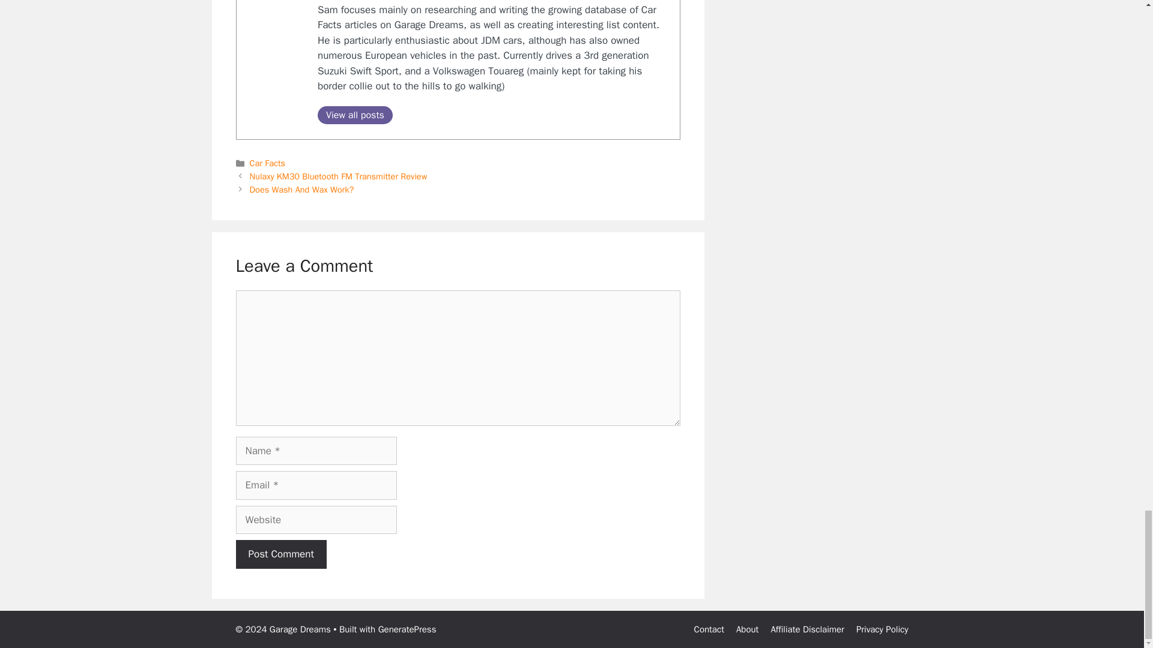  What do you see at coordinates (267, 163) in the screenshot?
I see `Car Facts` at bounding box center [267, 163].